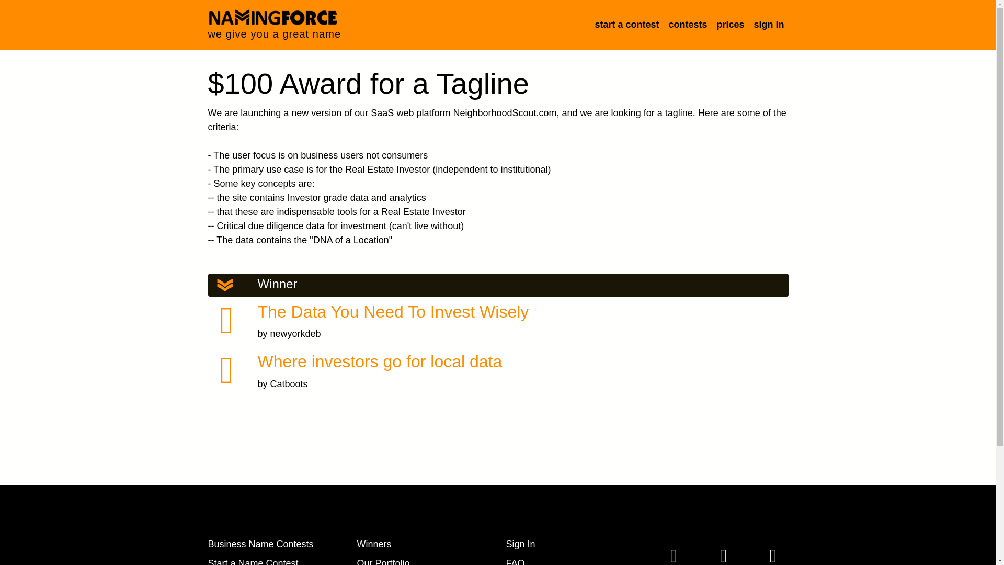 The width and height of the screenshot is (1004, 565). What do you see at coordinates (516, 562) in the screenshot?
I see `FAQ` at bounding box center [516, 562].